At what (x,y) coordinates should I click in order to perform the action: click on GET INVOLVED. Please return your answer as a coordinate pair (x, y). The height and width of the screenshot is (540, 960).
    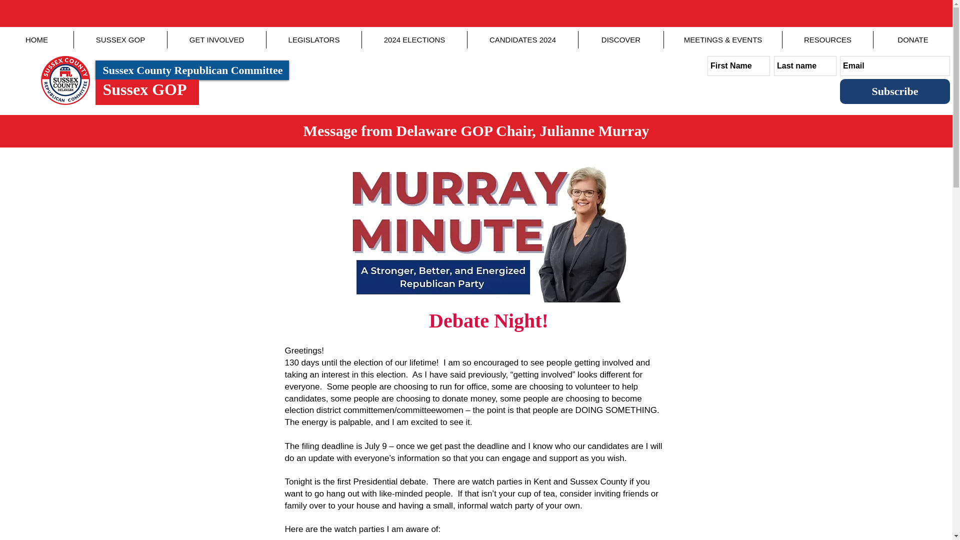
    Looking at the image, I should click on (216, 39).